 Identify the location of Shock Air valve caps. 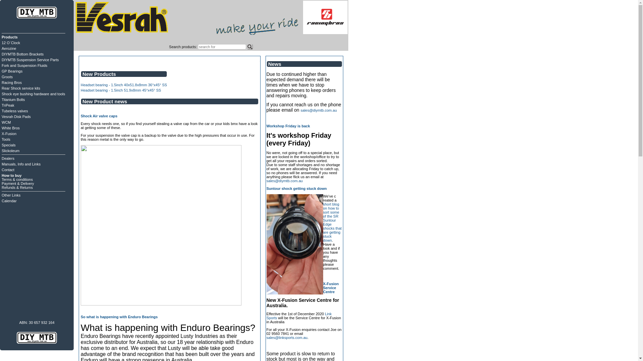
(99, 116).